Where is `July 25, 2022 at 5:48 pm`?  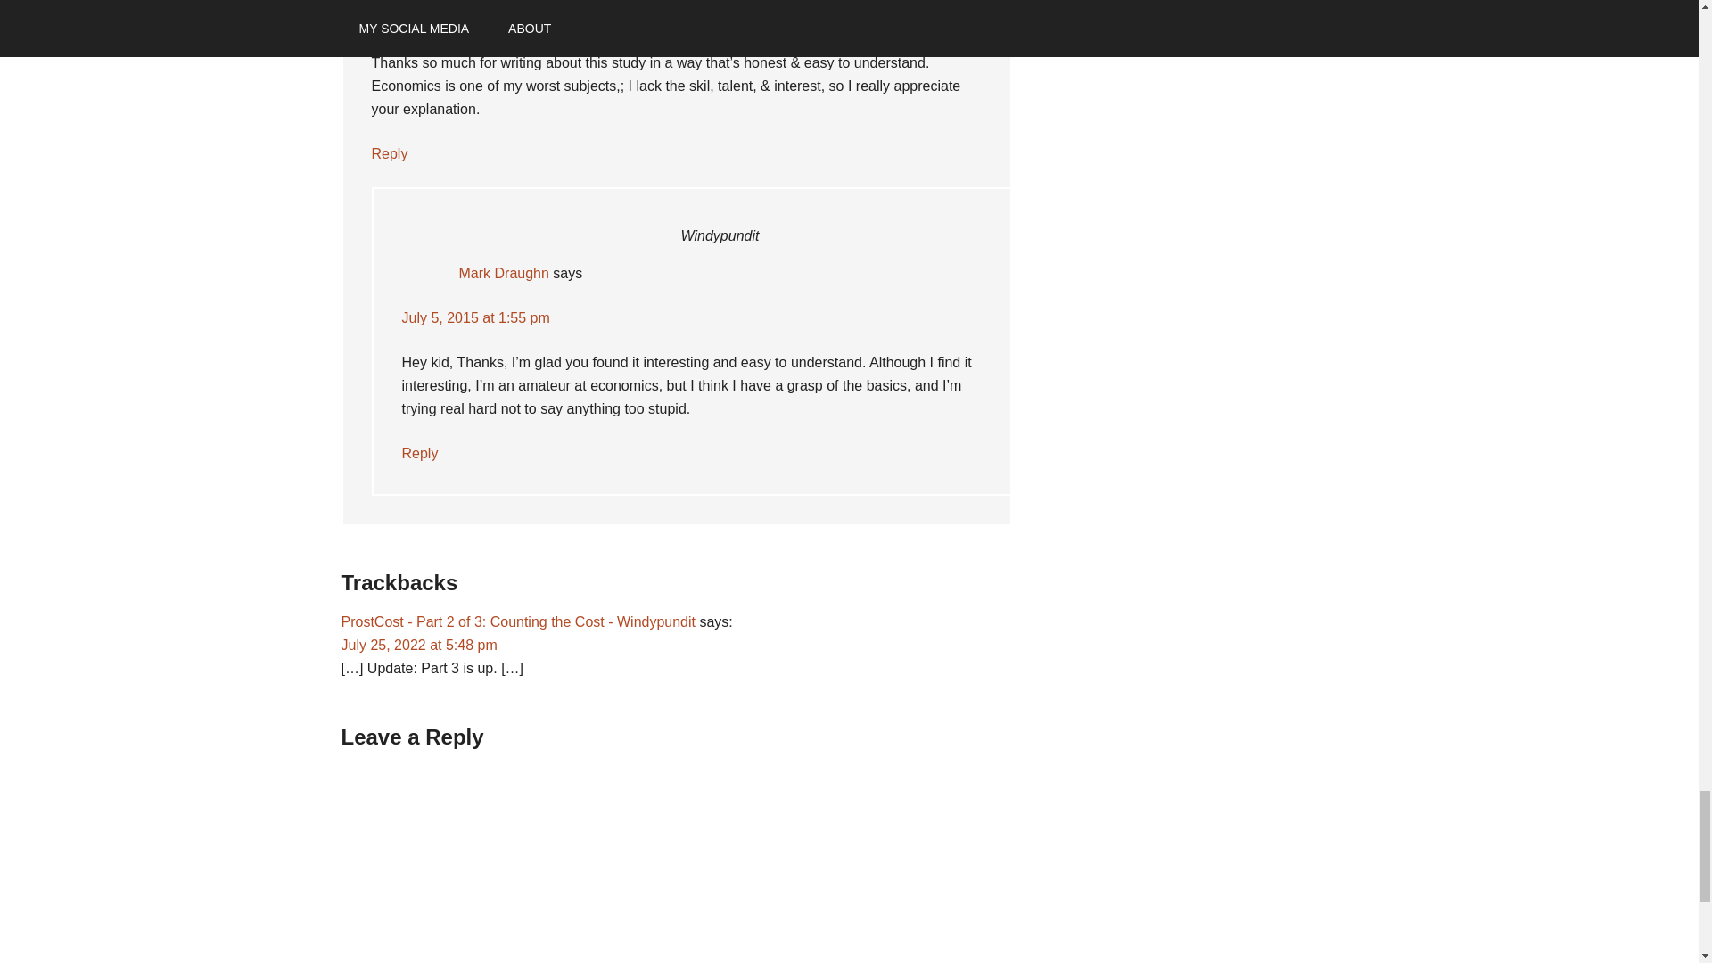
July 25, 2022 at 5:48 pm is located at coordinates (418, 645).